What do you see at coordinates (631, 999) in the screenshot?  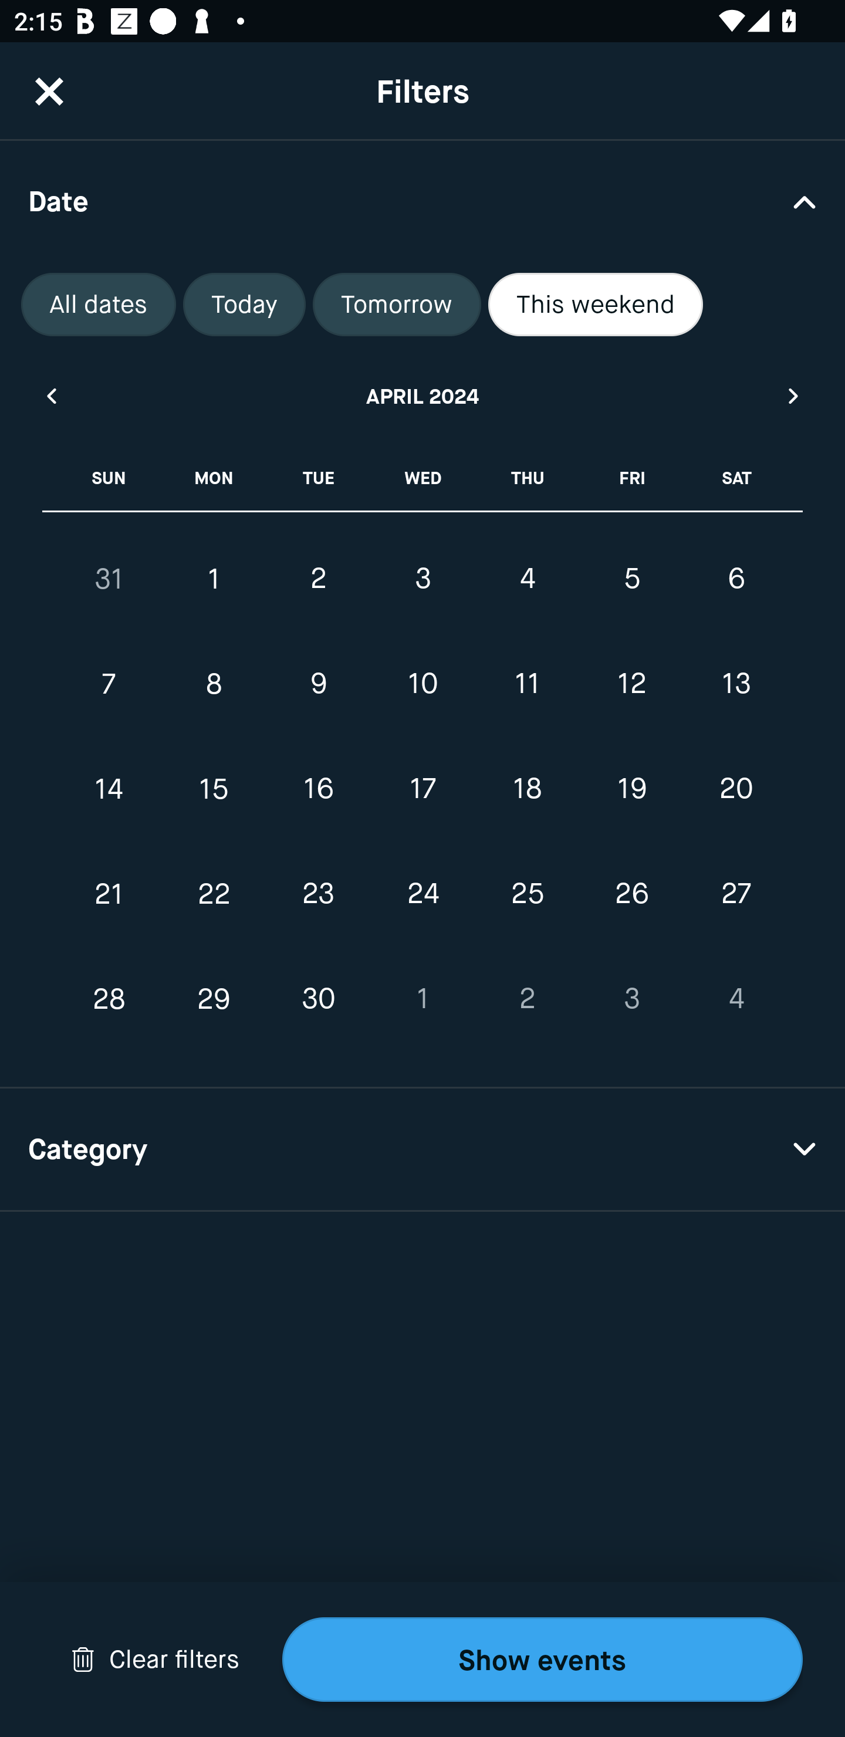 I see `3` at bounding box center [631, 999].